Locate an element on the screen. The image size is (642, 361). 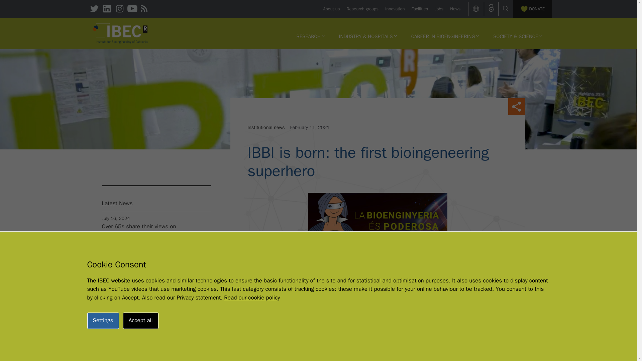
About us is located at coordinates (331, 9).